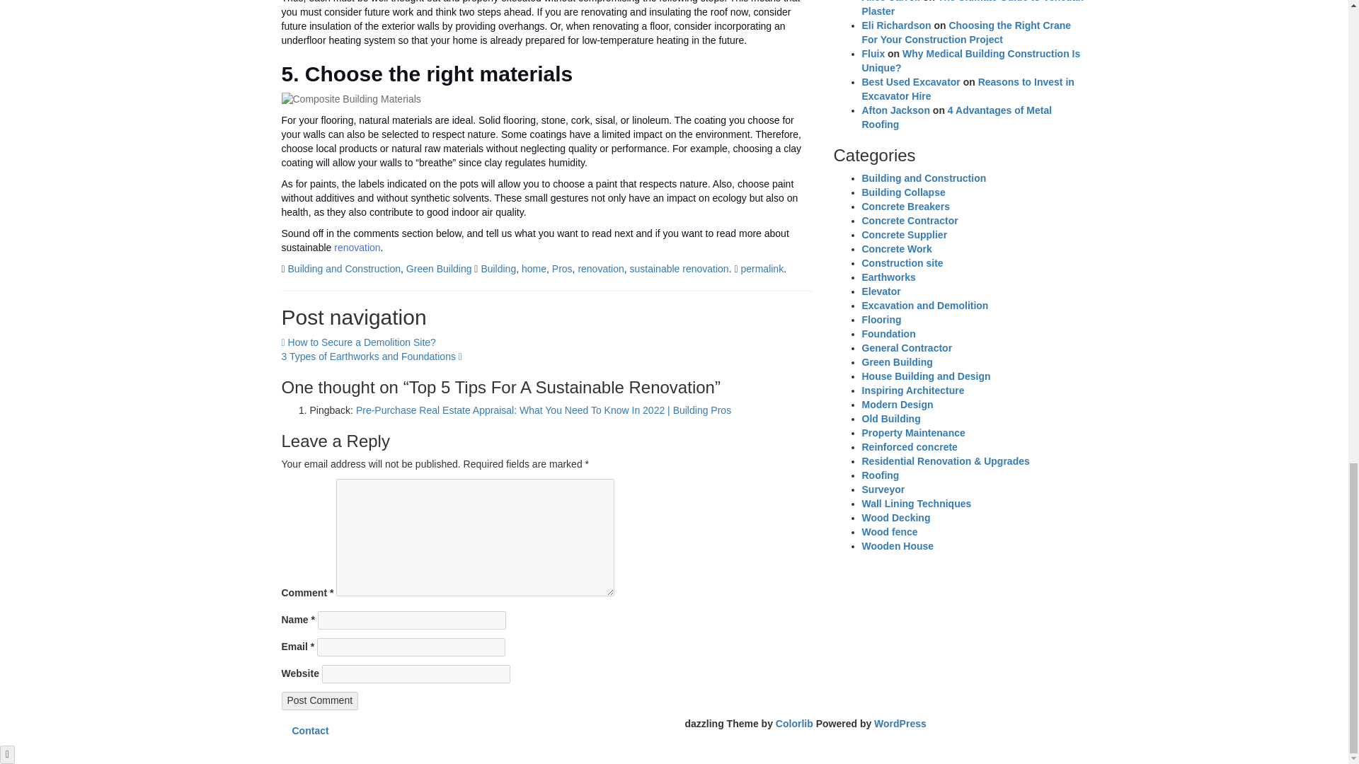 This screenshot has width=1359, height=764. Describe the element at coordinates (498, 268) in the screenshot. I see `Building` at that location.